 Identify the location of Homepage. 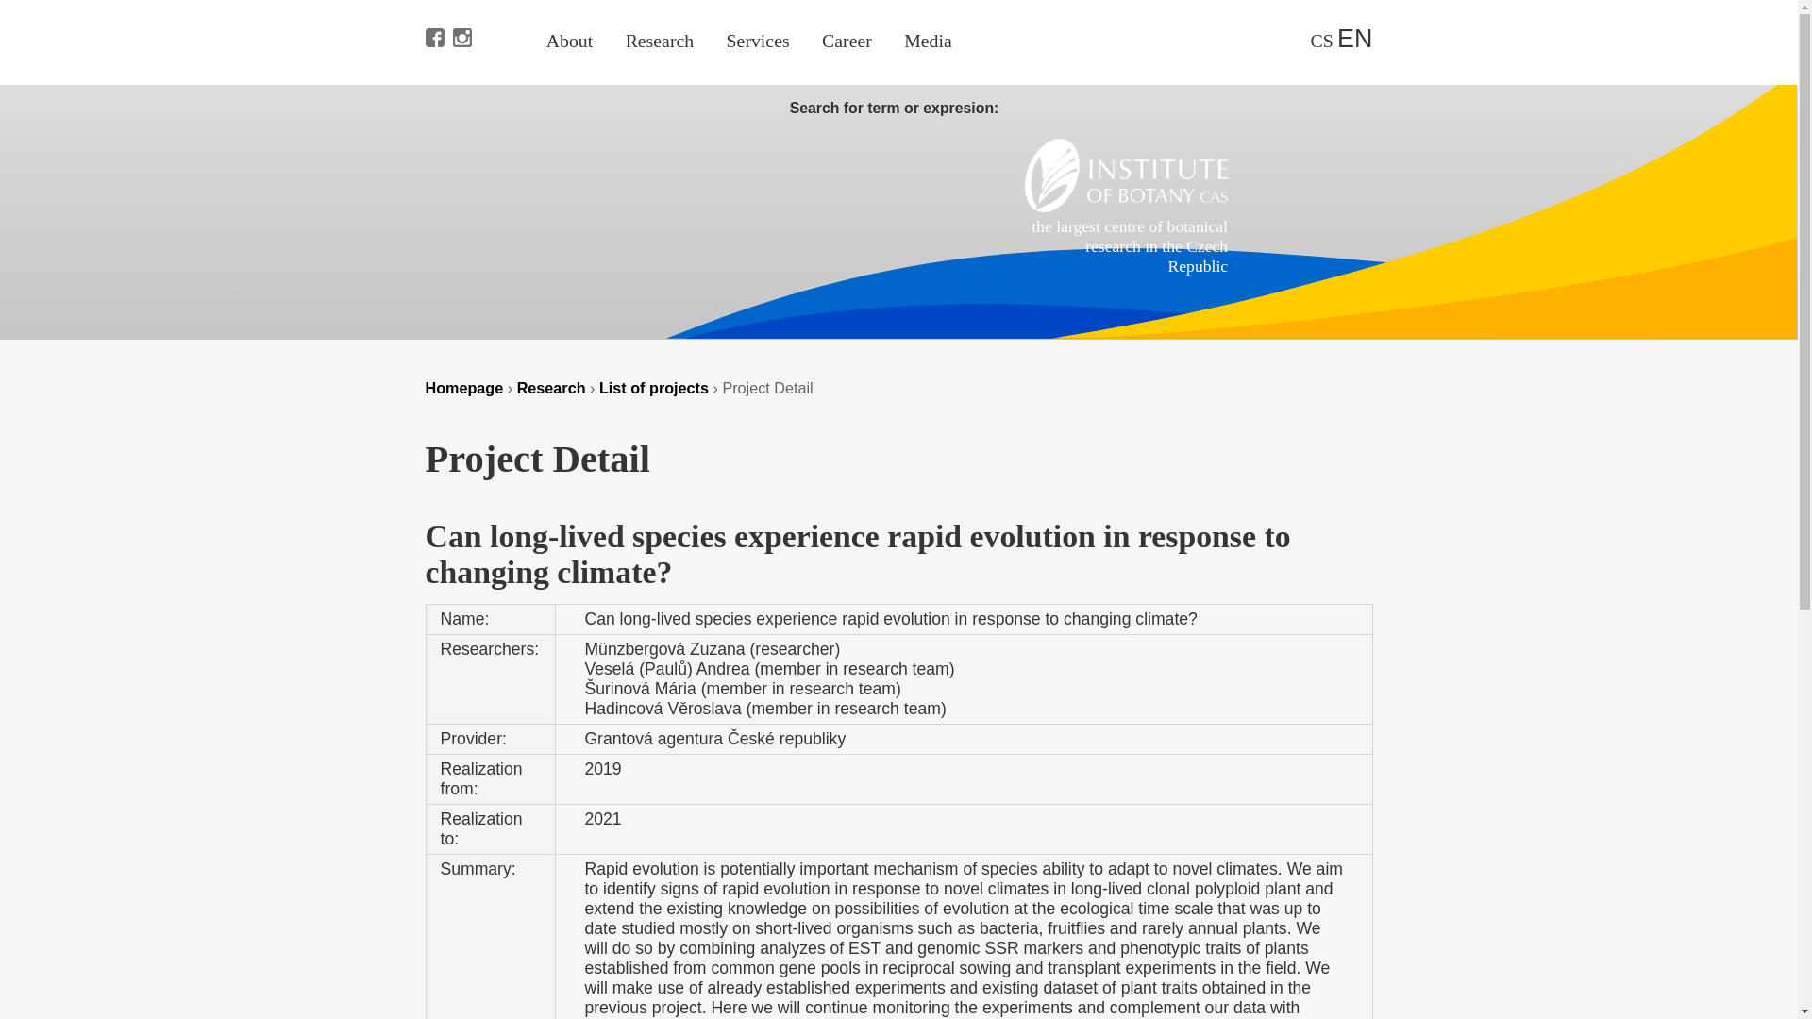
(1127, 206).